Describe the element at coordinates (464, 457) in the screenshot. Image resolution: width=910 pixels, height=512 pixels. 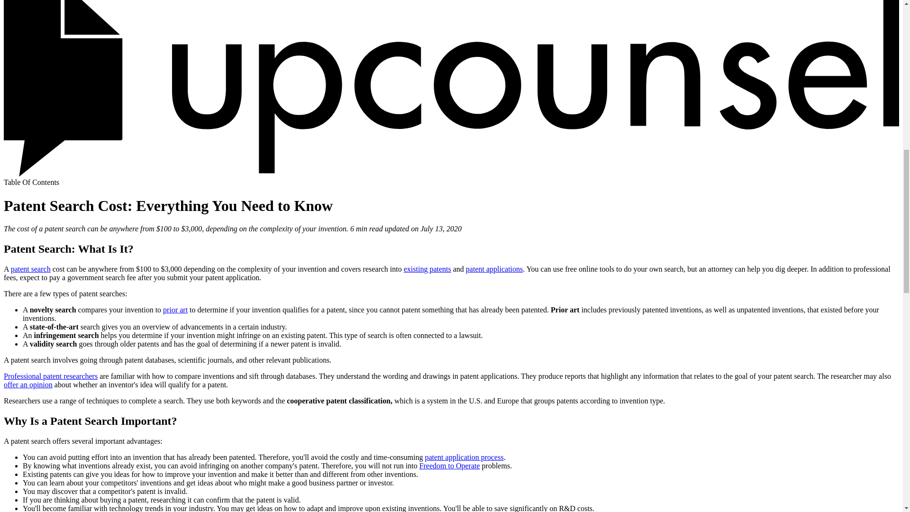
I see `patent application process` at that location.